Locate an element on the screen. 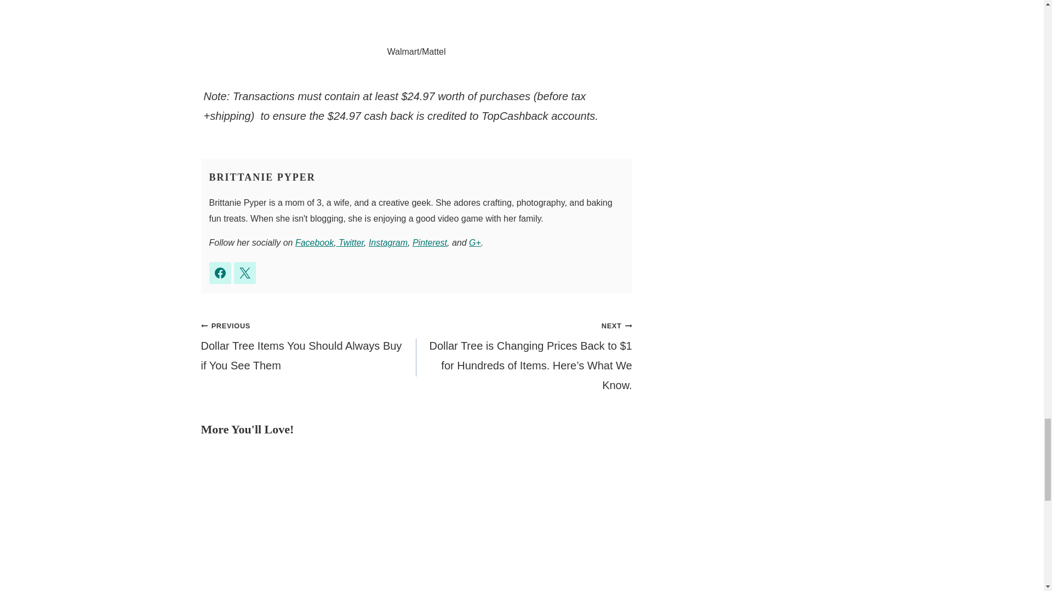  Instagram is located at coordinates (388, 243).